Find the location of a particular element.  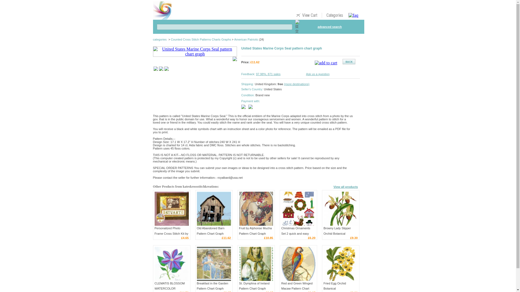

advanced search is located at coordinates (330, 26).